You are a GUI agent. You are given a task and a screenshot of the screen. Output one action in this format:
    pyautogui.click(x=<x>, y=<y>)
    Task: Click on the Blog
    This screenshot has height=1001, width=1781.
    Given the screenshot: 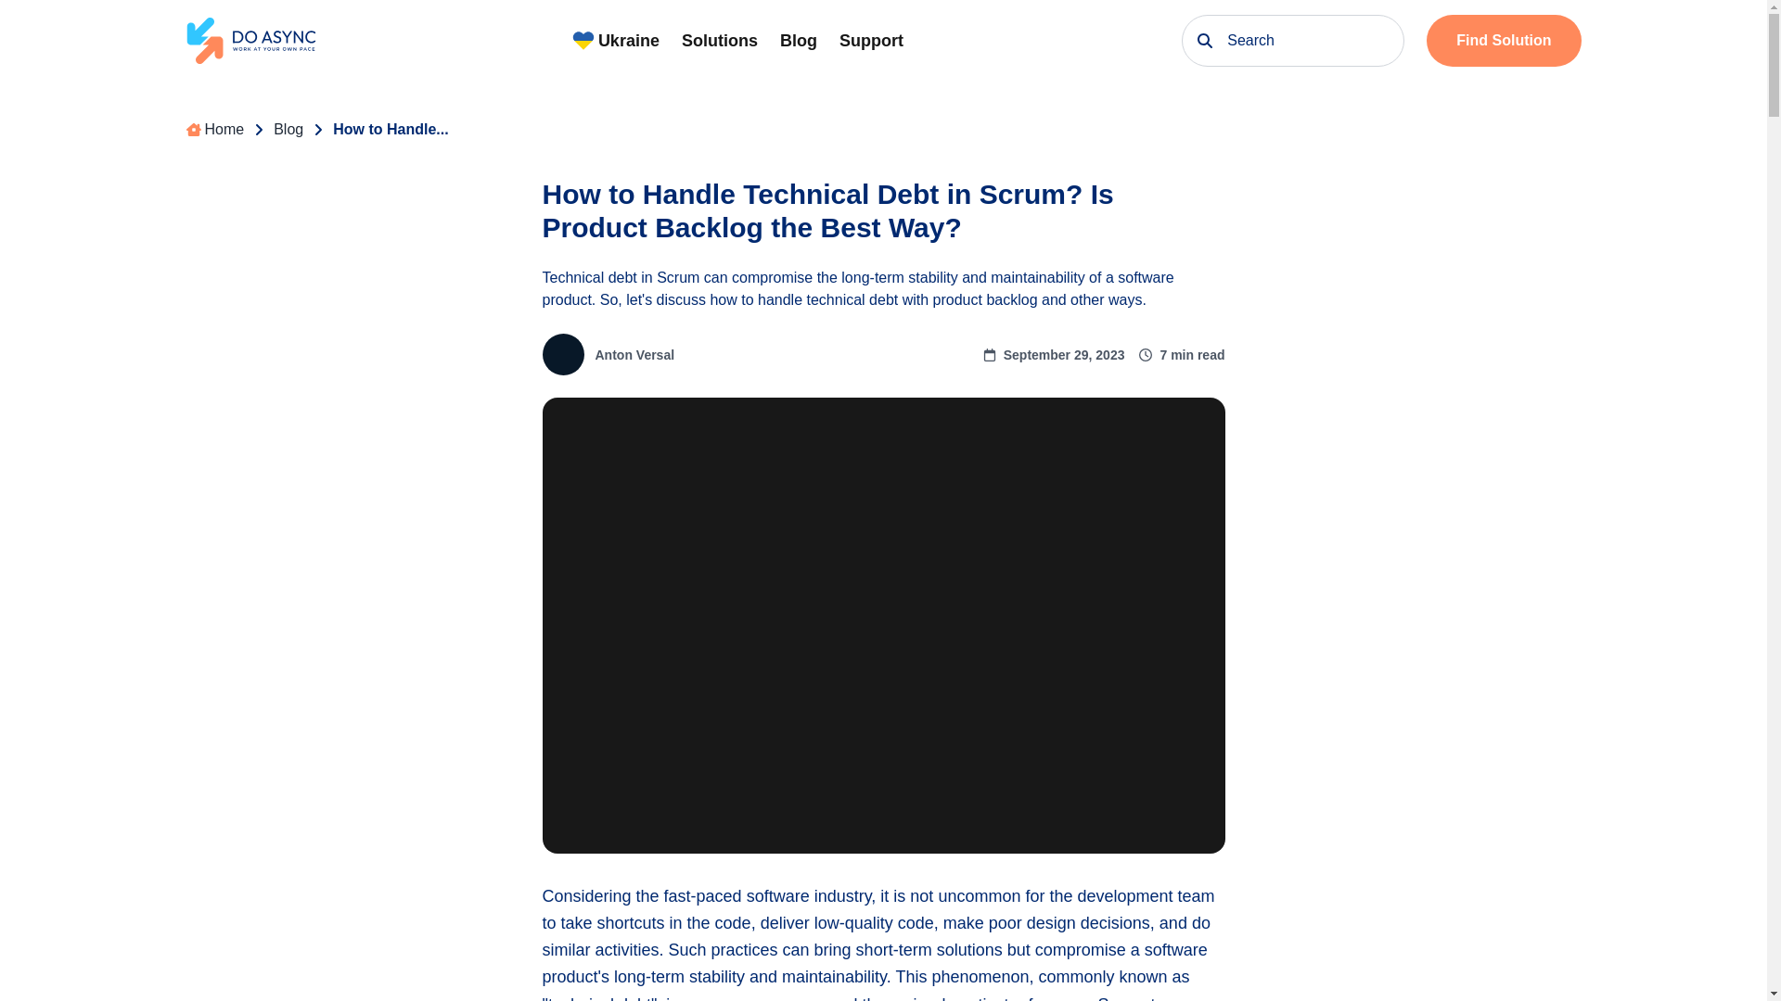 What is the action you would take?
    pyautogui.click(x=798, y=41)
    